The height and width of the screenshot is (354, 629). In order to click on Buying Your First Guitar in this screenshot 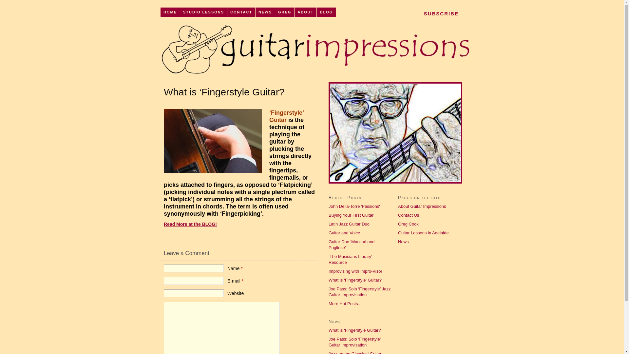, I will do `click(351, 215)`.